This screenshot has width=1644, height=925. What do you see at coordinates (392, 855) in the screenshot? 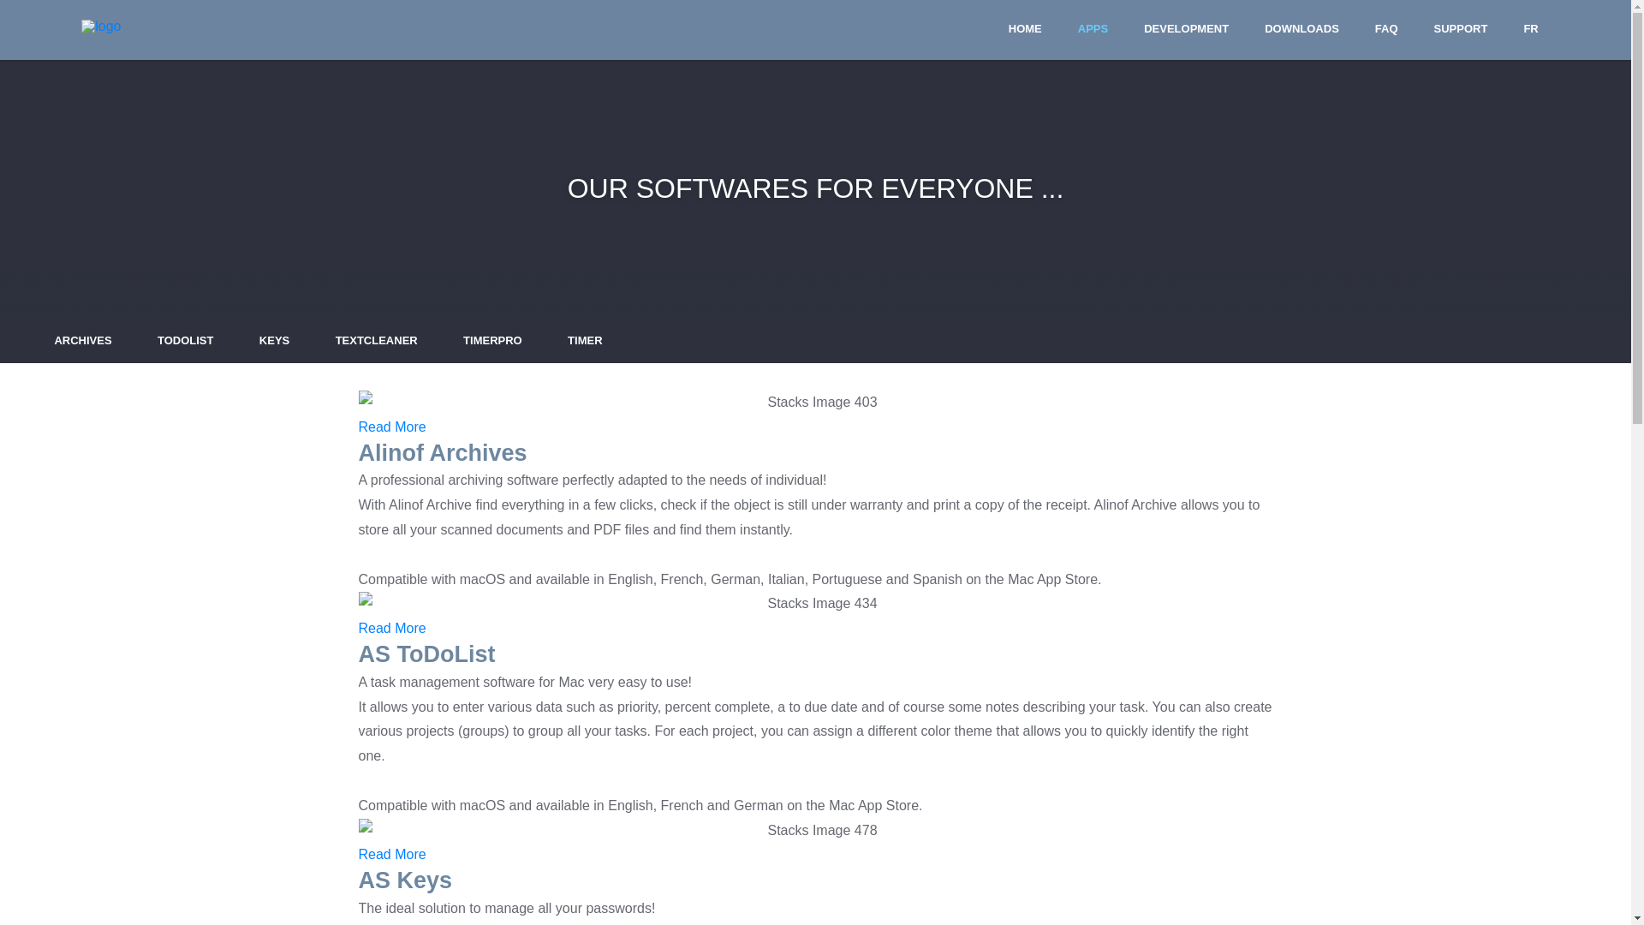
I see `Read More` at bounding box center [392, 855].